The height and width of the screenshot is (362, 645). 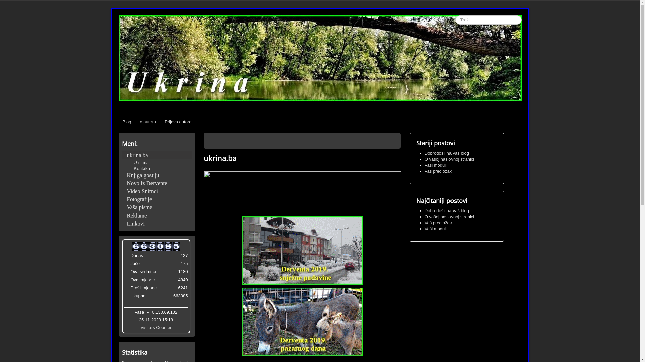 What do you see at coordinates (127, 281) in the screenshot?
I see `2023-11-01` at bounding box center [127, 281].